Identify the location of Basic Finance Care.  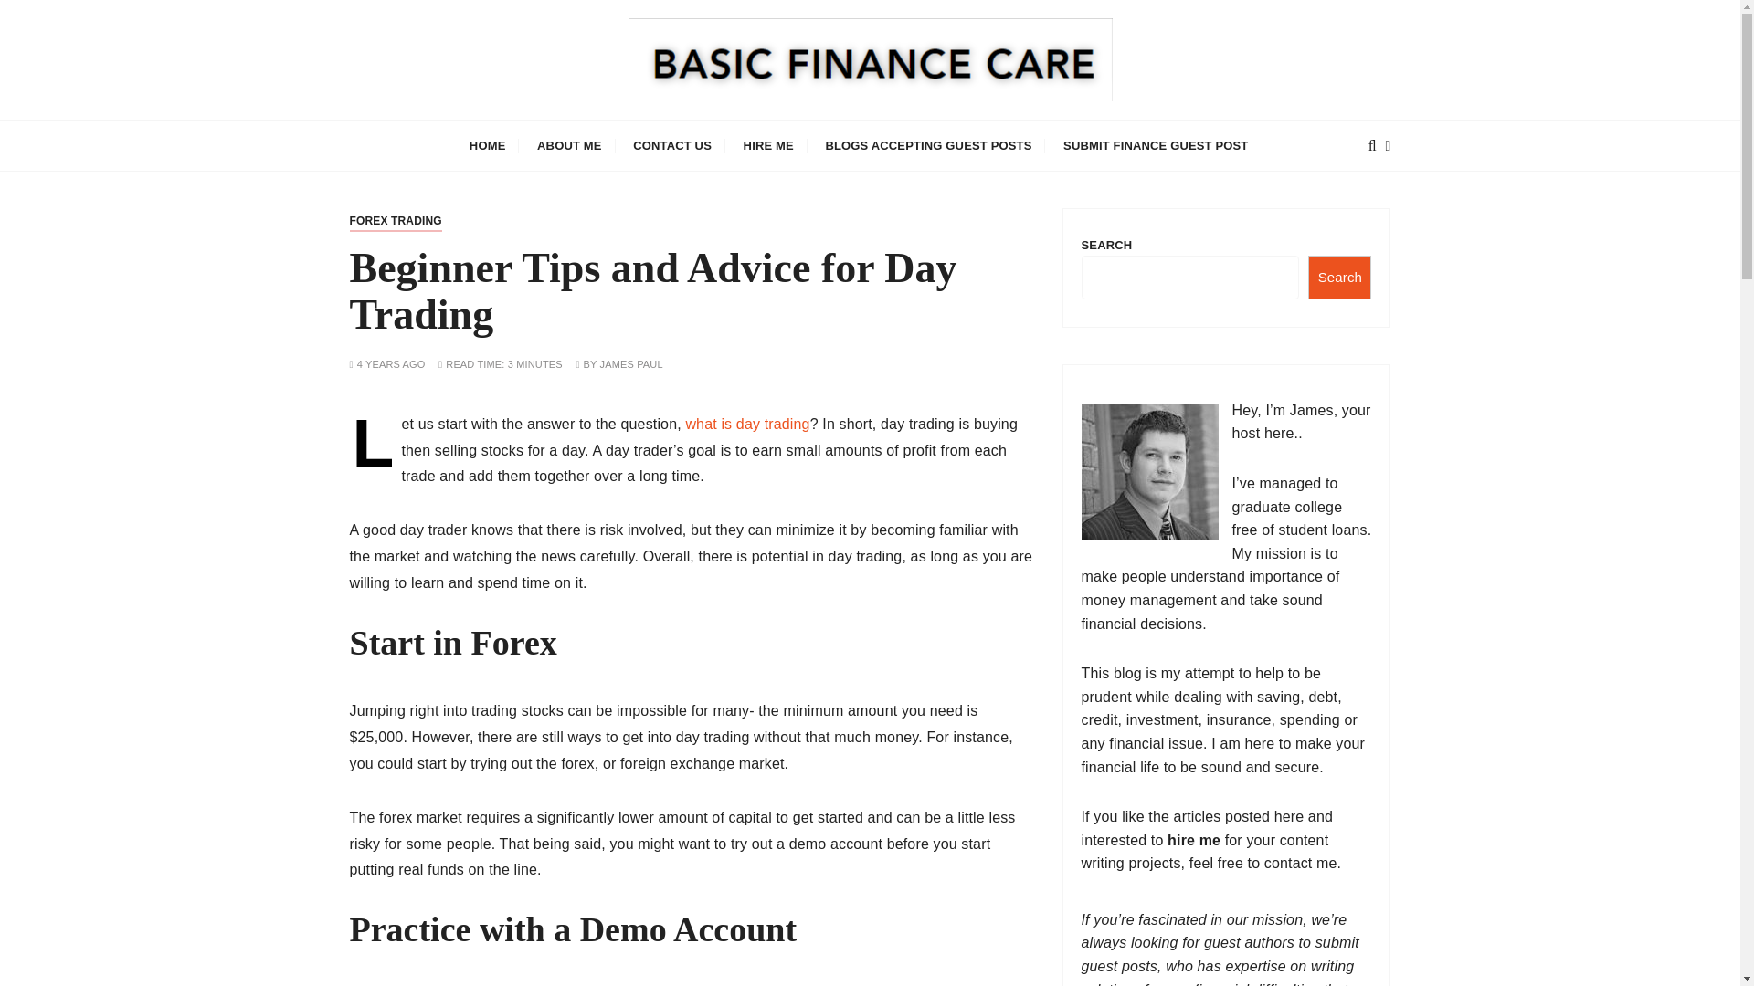
(546, 132).